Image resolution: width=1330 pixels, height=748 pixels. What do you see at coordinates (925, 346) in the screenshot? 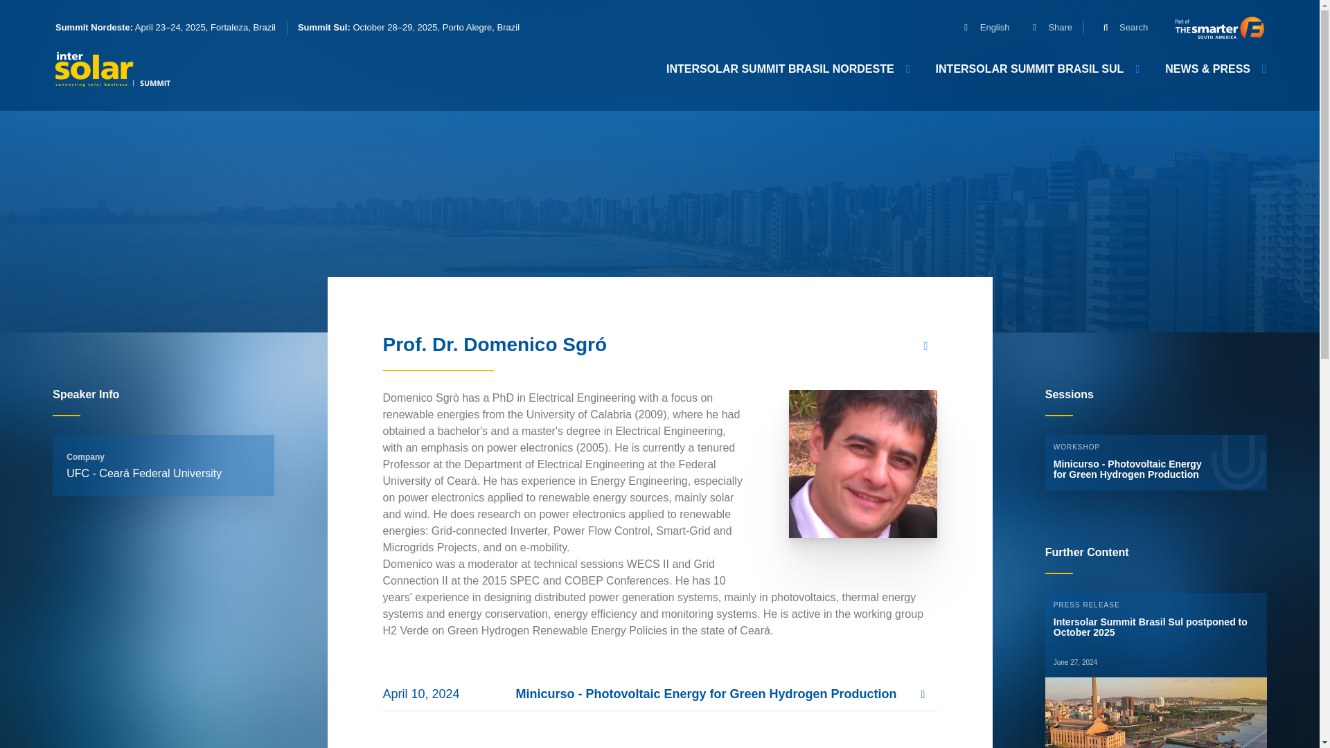
I see `Share this page` at bounding box center [925, 346].